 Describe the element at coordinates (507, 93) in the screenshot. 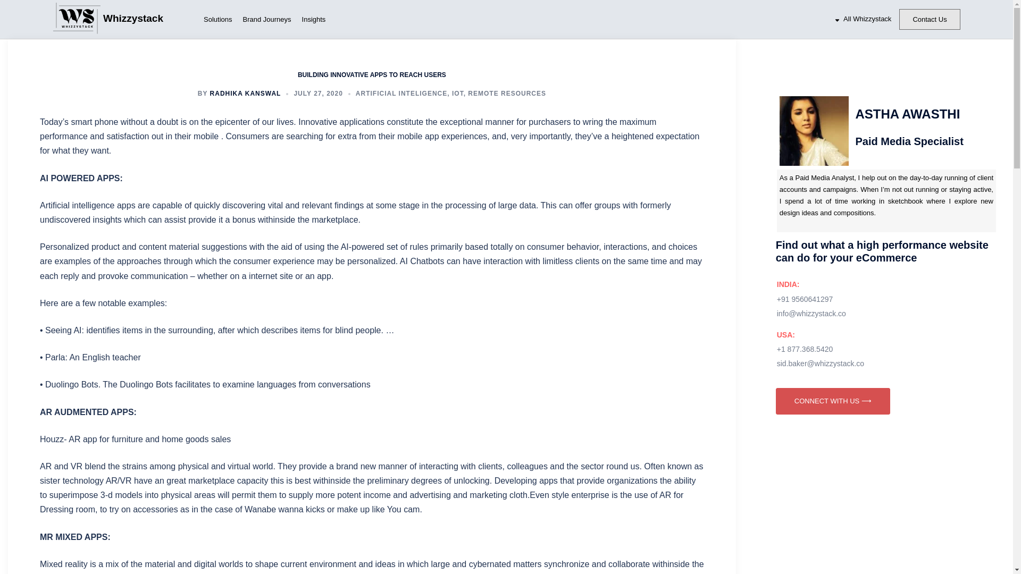

I see `REMOTE RESOURCES` at that location.